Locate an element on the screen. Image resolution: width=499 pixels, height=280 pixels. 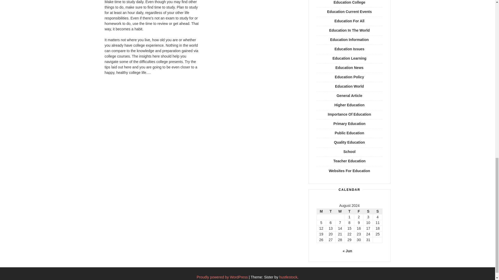
Thursday is located at coordinates (349, 212).